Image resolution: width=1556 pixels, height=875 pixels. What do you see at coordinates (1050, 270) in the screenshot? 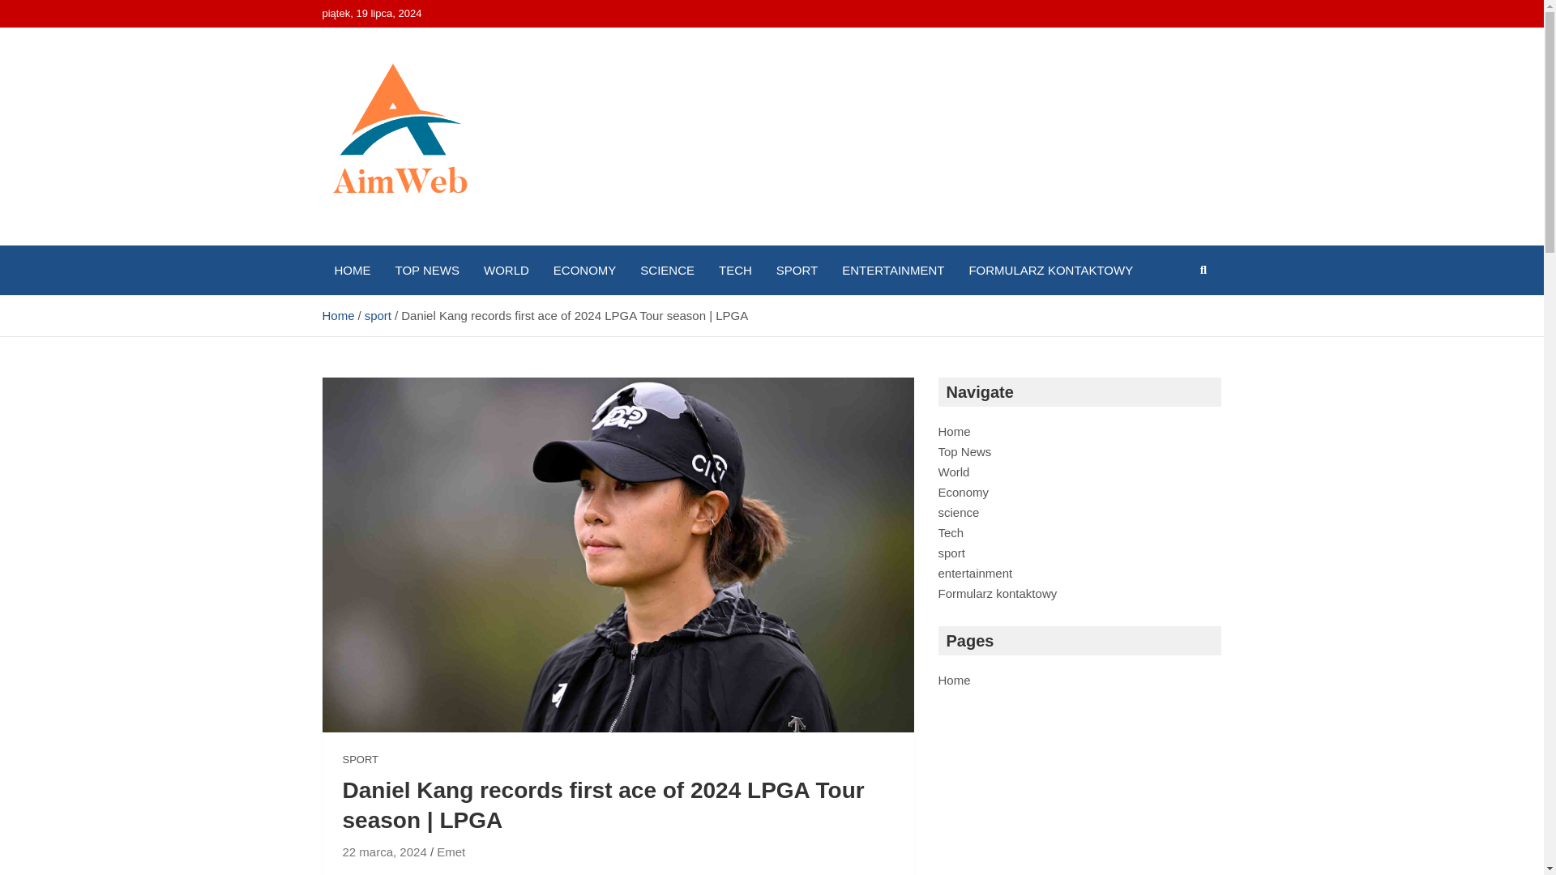
I see `FORMULARZ KONTAKTOWY` at bounding box center [1050, 270].